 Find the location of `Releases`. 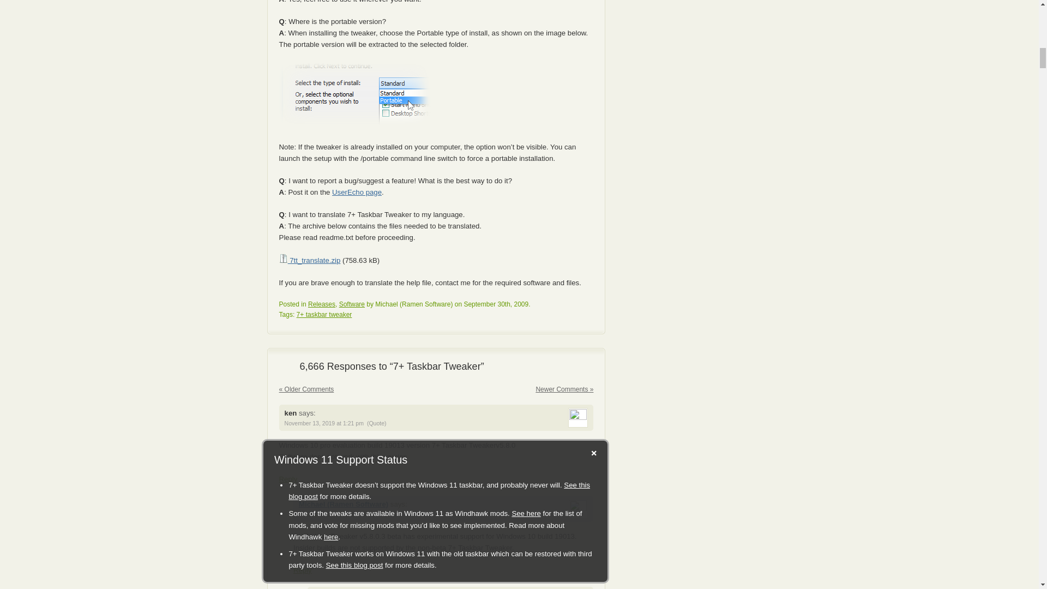

Releases is located at coordinates (321, 304).